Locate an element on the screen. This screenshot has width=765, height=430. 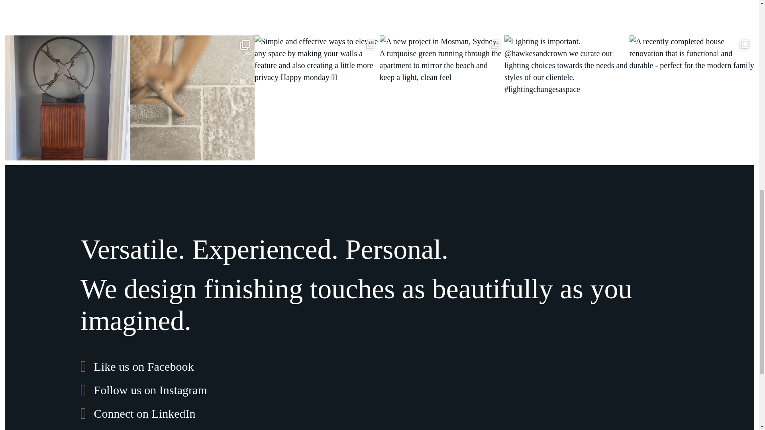
Connect on LinkedIn is located at coordinates (138, 412).